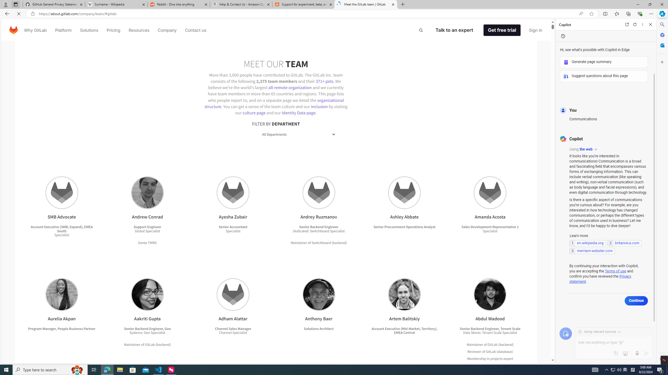 The image size is (668, 375). Describe the element at coordinates (63, 30) in the screenshot. I see `Platform` at that location.